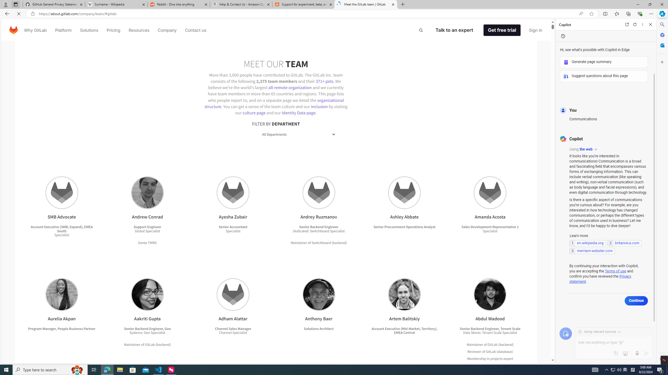 The image size is (668, 375). Describe the element at coordinates (63, 30) in the screenshot. I see `Platform` at that location.